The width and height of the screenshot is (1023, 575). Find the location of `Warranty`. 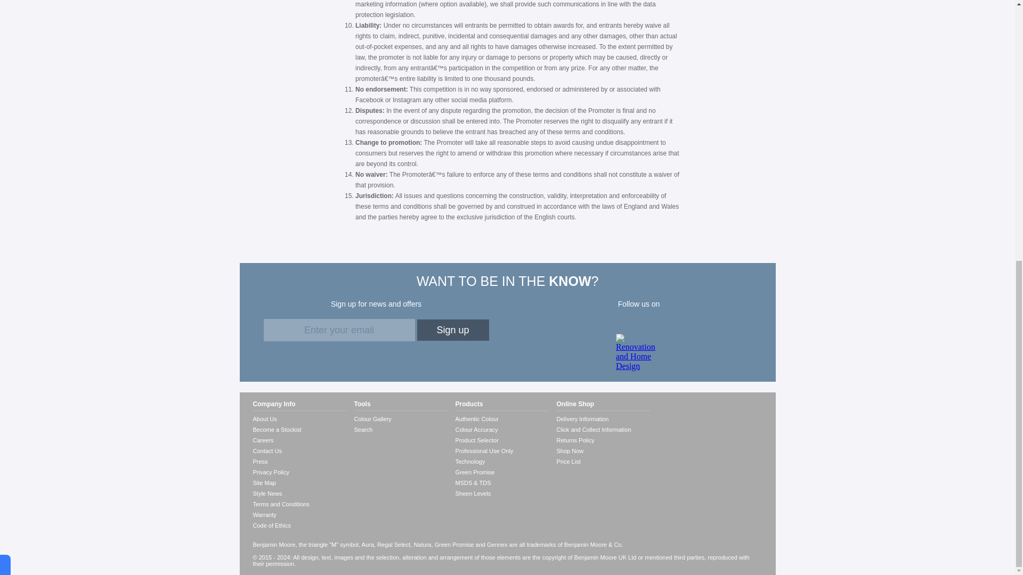

Warranty is located at coordinates (299, 514).